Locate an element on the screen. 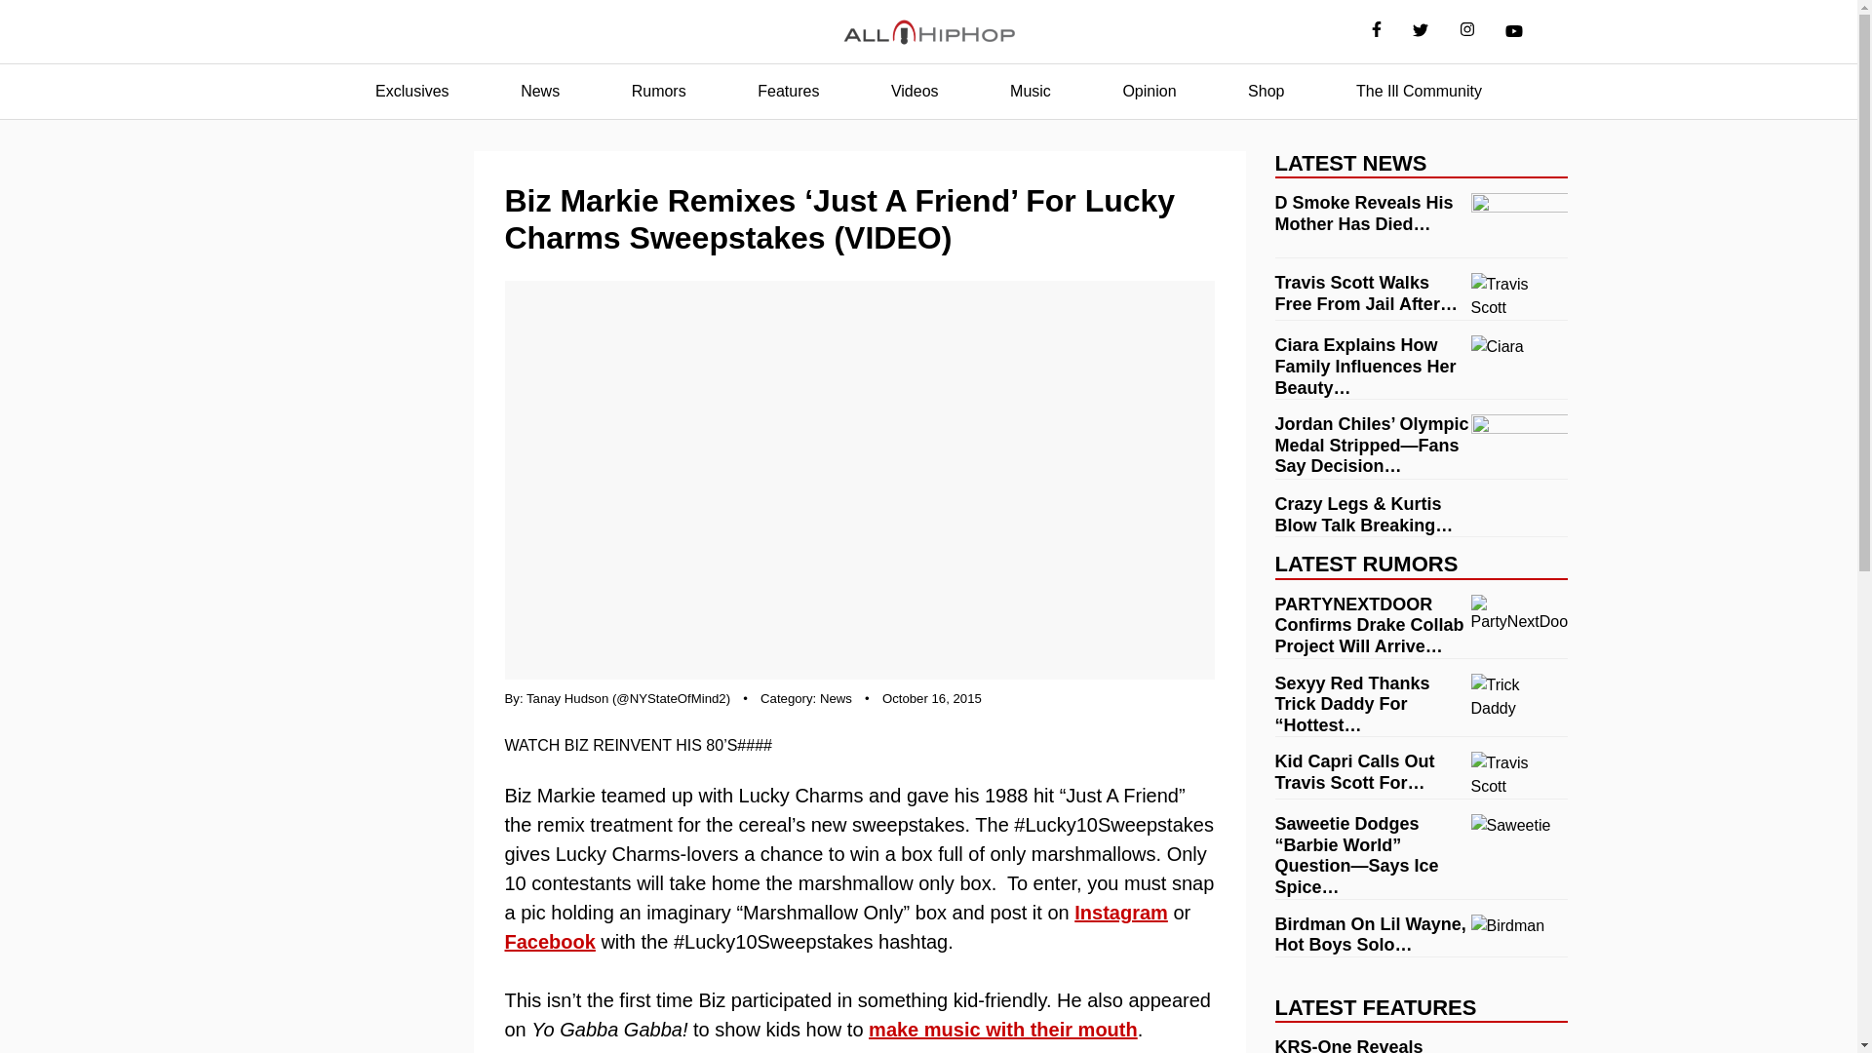  Shop is located at coordinates (1266, 92).